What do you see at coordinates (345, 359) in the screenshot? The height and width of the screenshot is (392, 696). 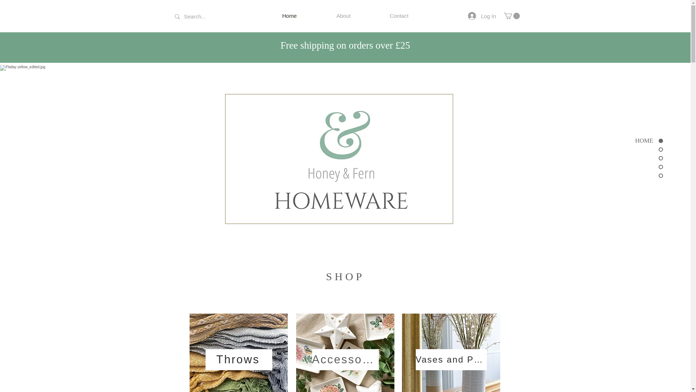 I see `Accessories` at bounding box center [345, 359].